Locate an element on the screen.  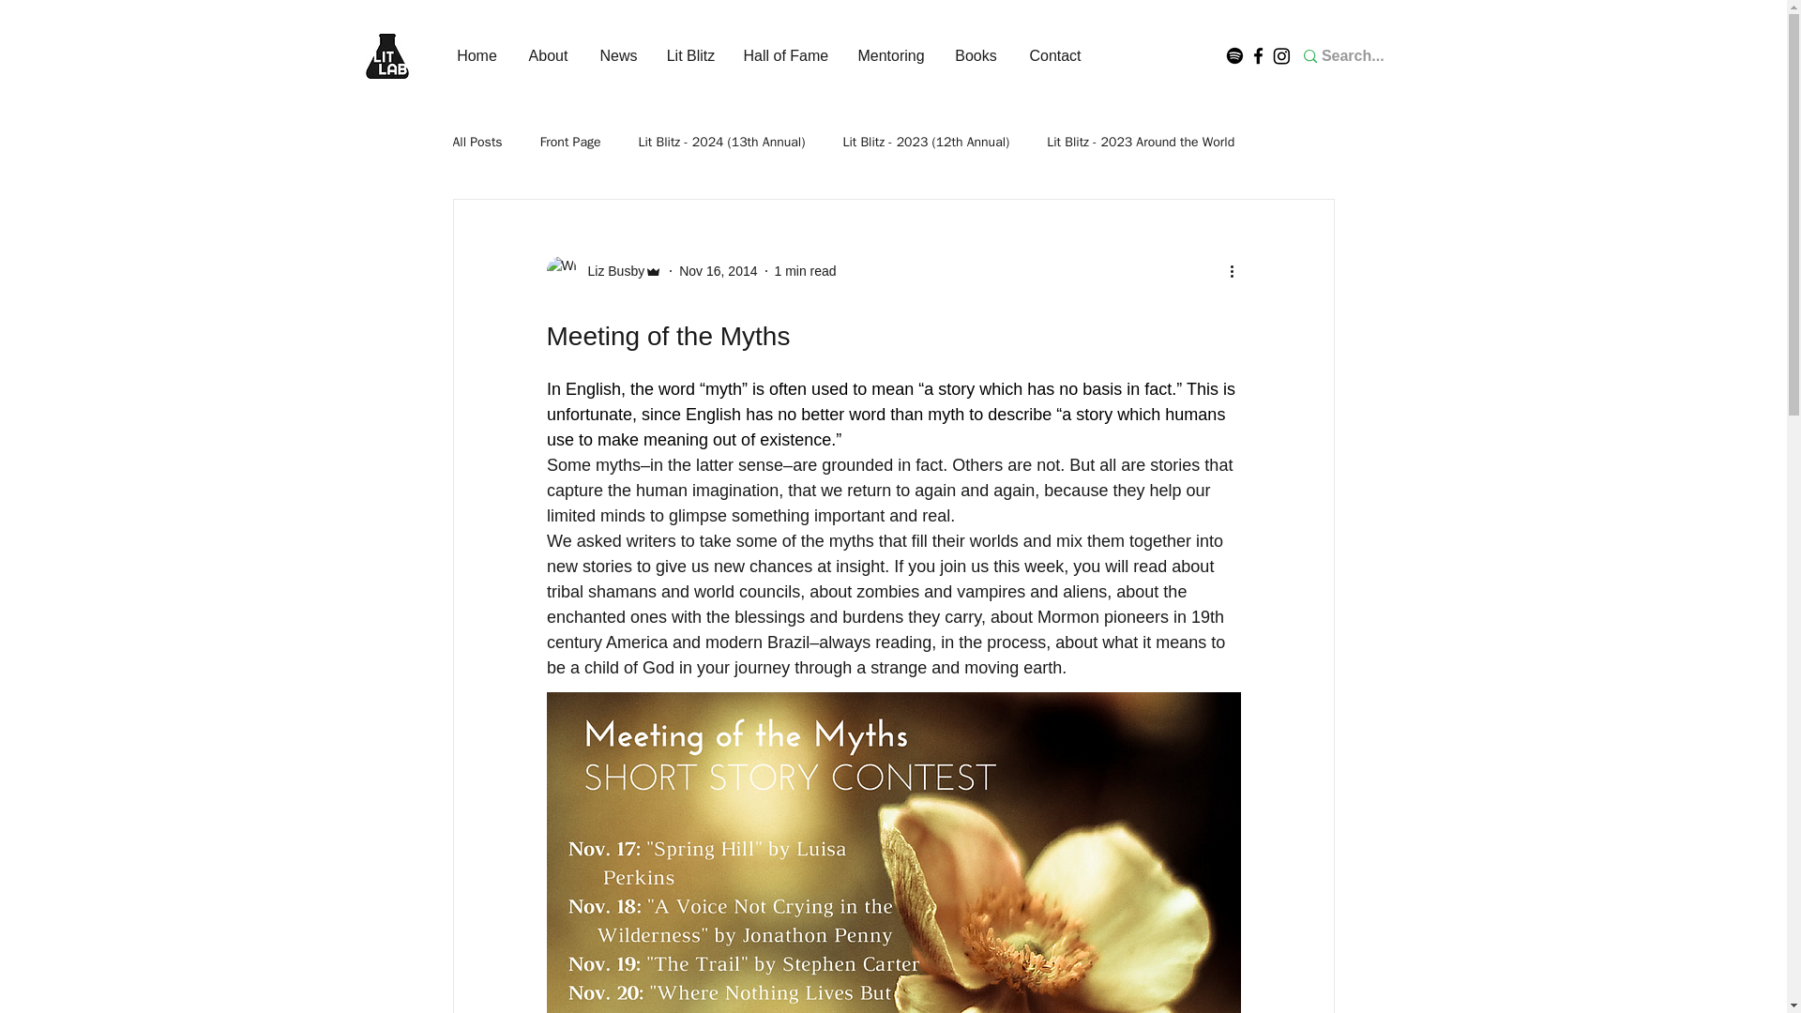
All Posts is located at coordinates (477, 142).